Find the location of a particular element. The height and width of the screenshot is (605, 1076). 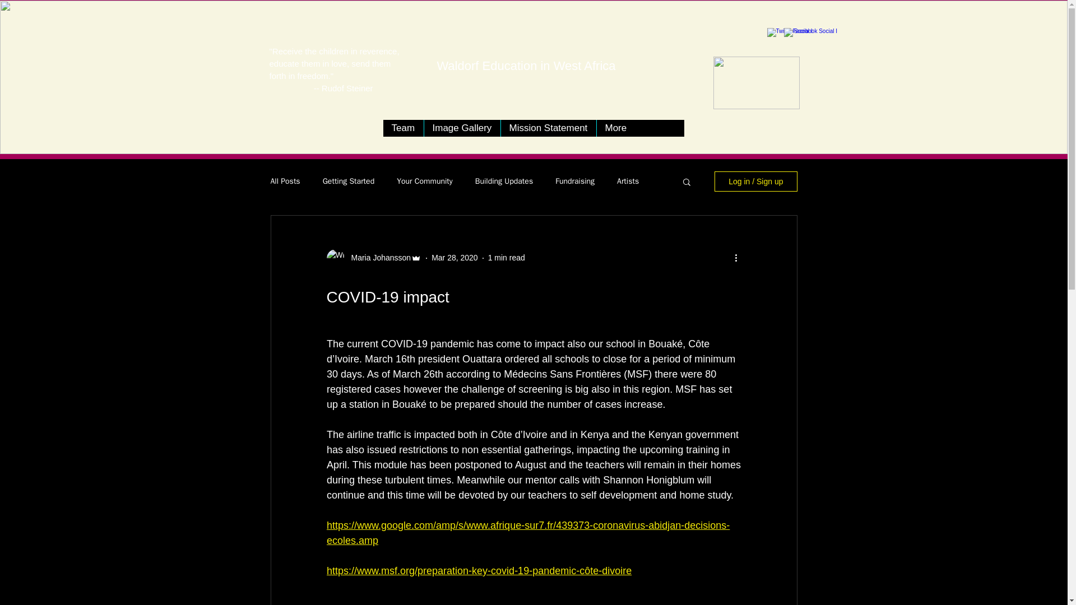

Getting Started is located at coordinates (349, 182).